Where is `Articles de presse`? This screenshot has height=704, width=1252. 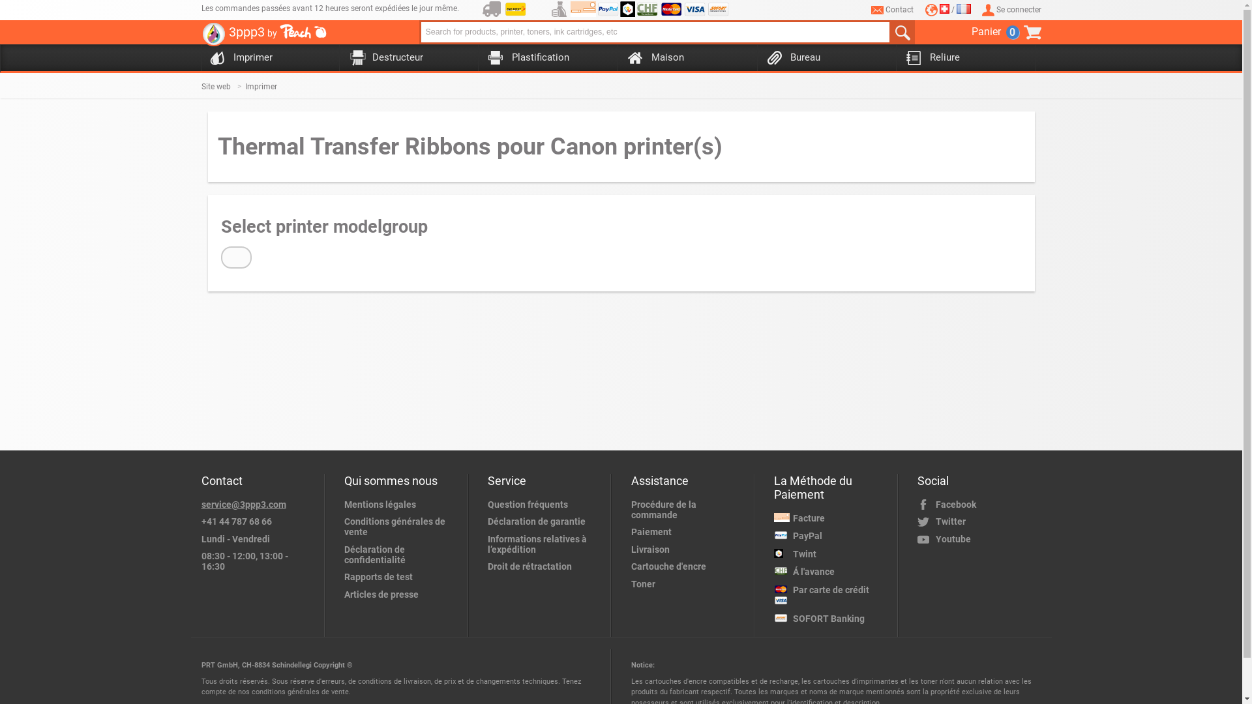 Articles de presse is located at coordinates (400, 594).